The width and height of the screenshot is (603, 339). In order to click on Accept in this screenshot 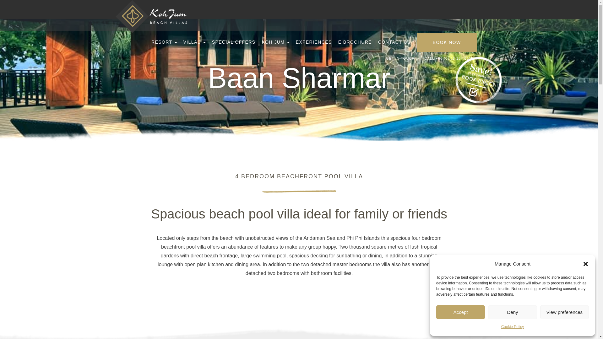, I will do `click(460, 312)`.